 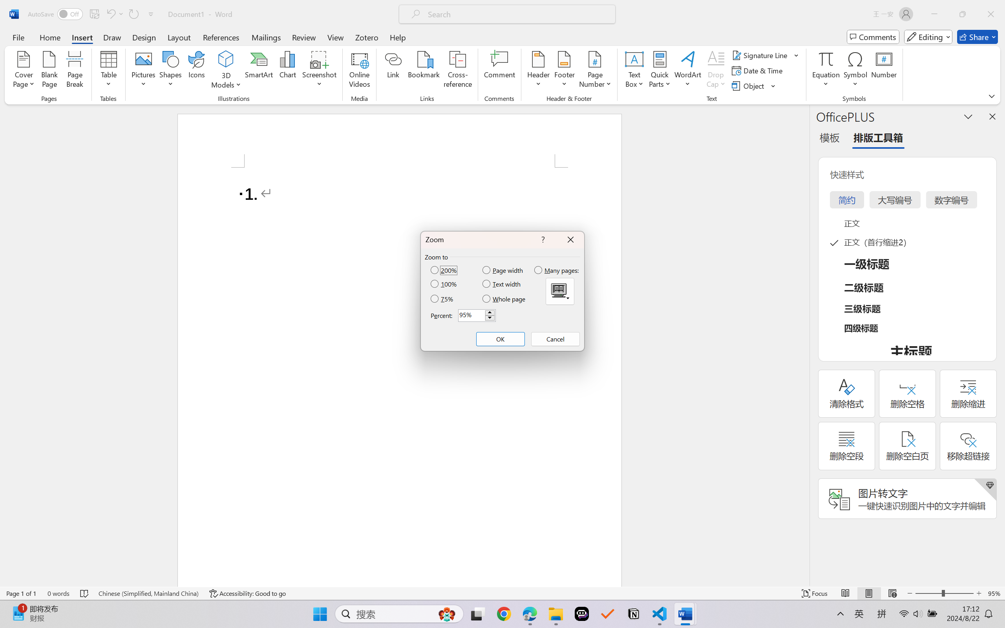 I want to click on Object..., so click(x=754, y=86).